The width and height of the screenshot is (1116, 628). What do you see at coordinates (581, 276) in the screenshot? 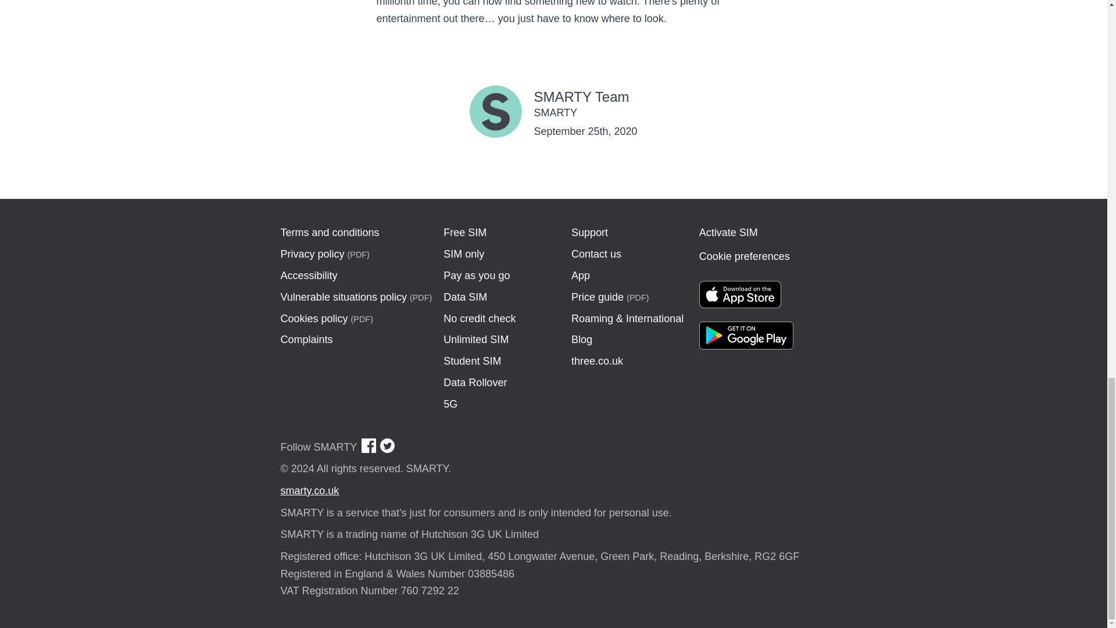
I see `App` at bounding box center [581, 276].